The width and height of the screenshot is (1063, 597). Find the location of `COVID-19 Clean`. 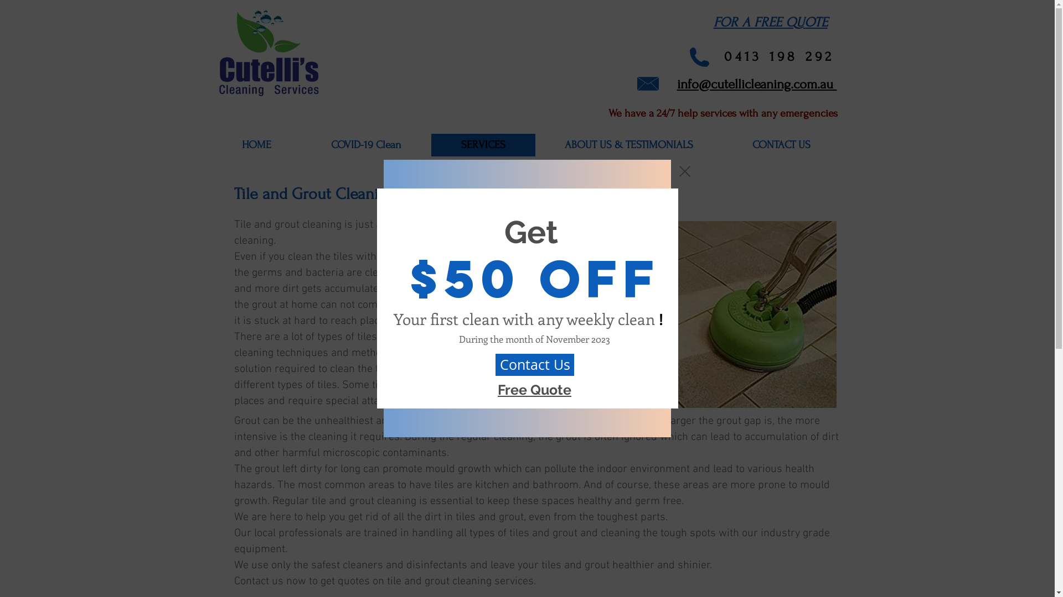

COVID-19 Clean is located at coordinates (367, 145).